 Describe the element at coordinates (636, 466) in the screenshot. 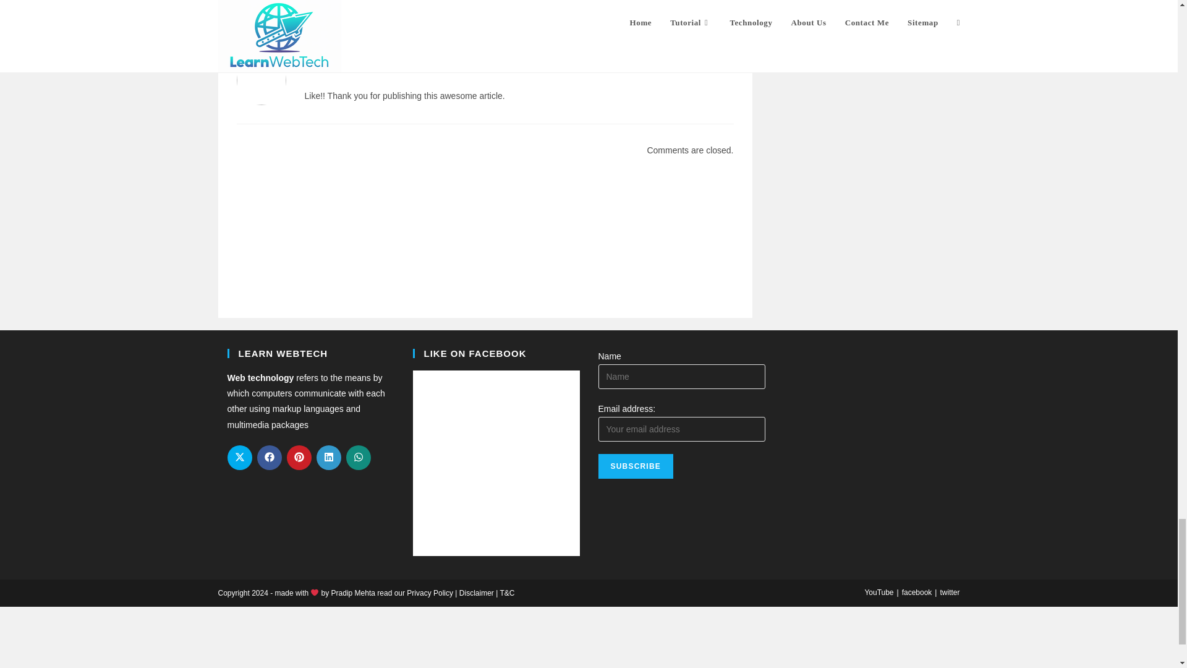

I see `Subscribe` at that location.